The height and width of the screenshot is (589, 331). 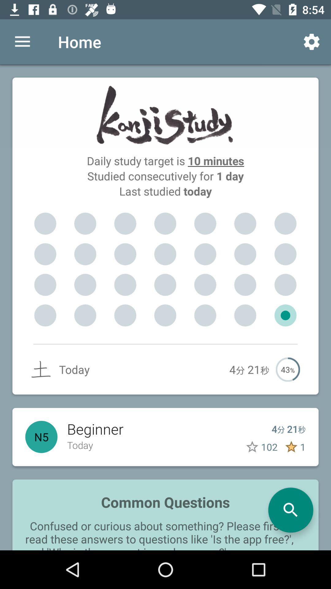 I want to click on search questions button, so click(x=291, y=510).